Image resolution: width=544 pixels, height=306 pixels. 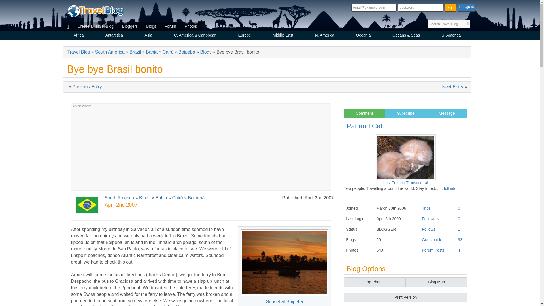 What do you see at coordinates (451, 36) in the screenshot?
I see `S. America` at bounding box center [451, 36].